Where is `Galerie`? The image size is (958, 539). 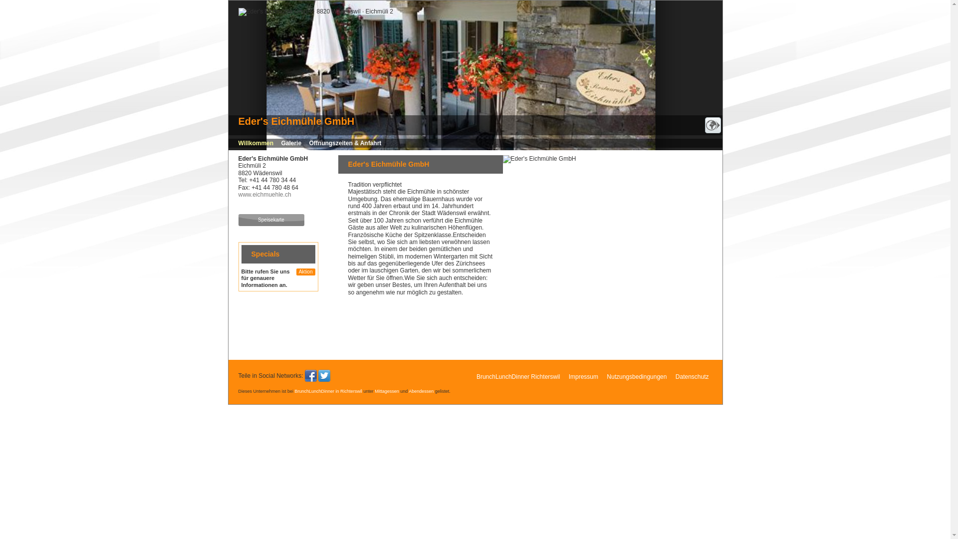
Galerie is located at coordinates (291, 143).